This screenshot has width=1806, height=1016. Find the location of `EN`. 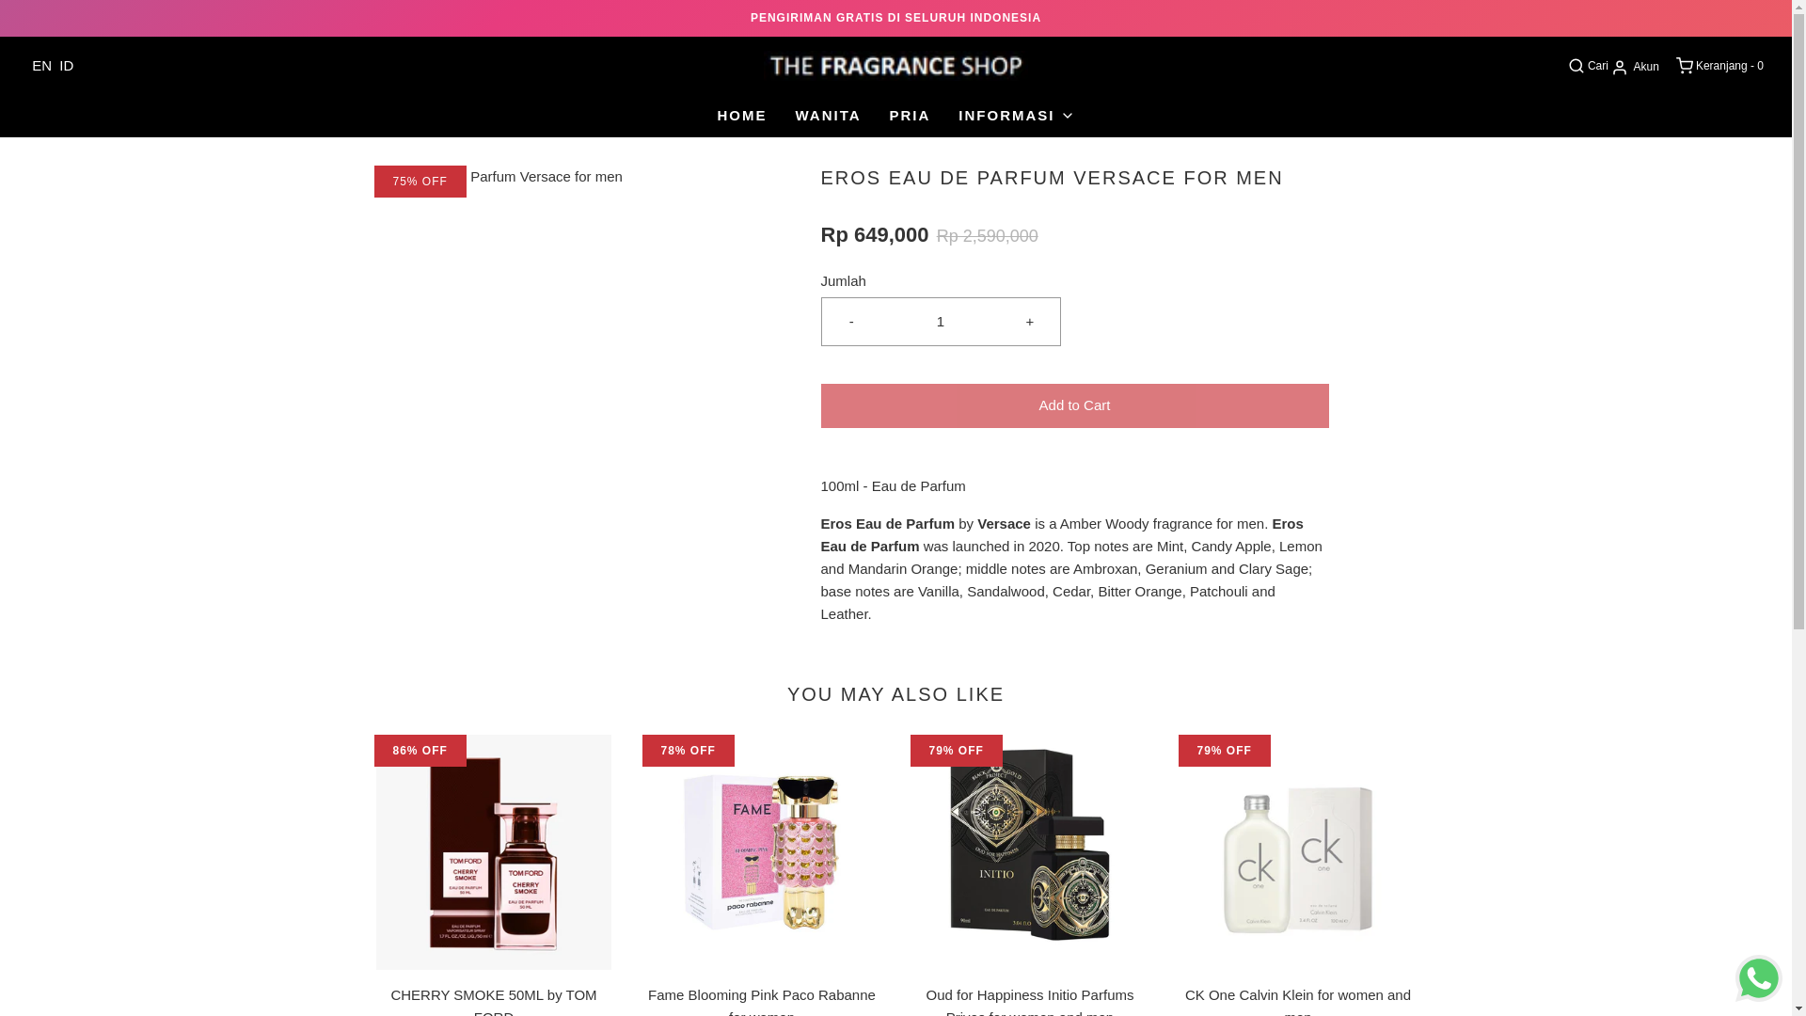

EN is located at coordinates (41, 64).